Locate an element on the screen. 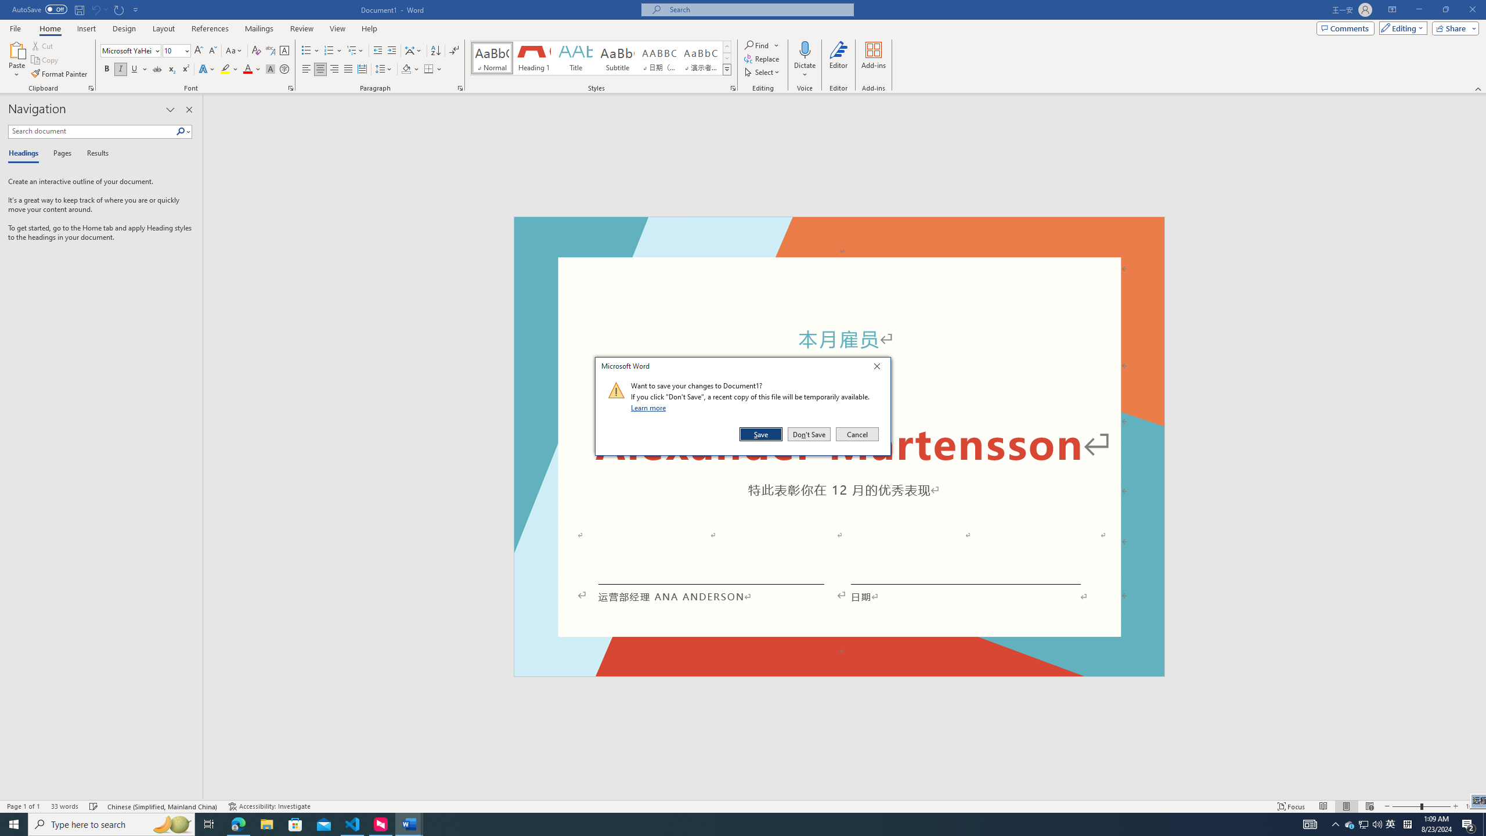 The image size is (1486, 836). Row up is located at coordinates (727, 46).